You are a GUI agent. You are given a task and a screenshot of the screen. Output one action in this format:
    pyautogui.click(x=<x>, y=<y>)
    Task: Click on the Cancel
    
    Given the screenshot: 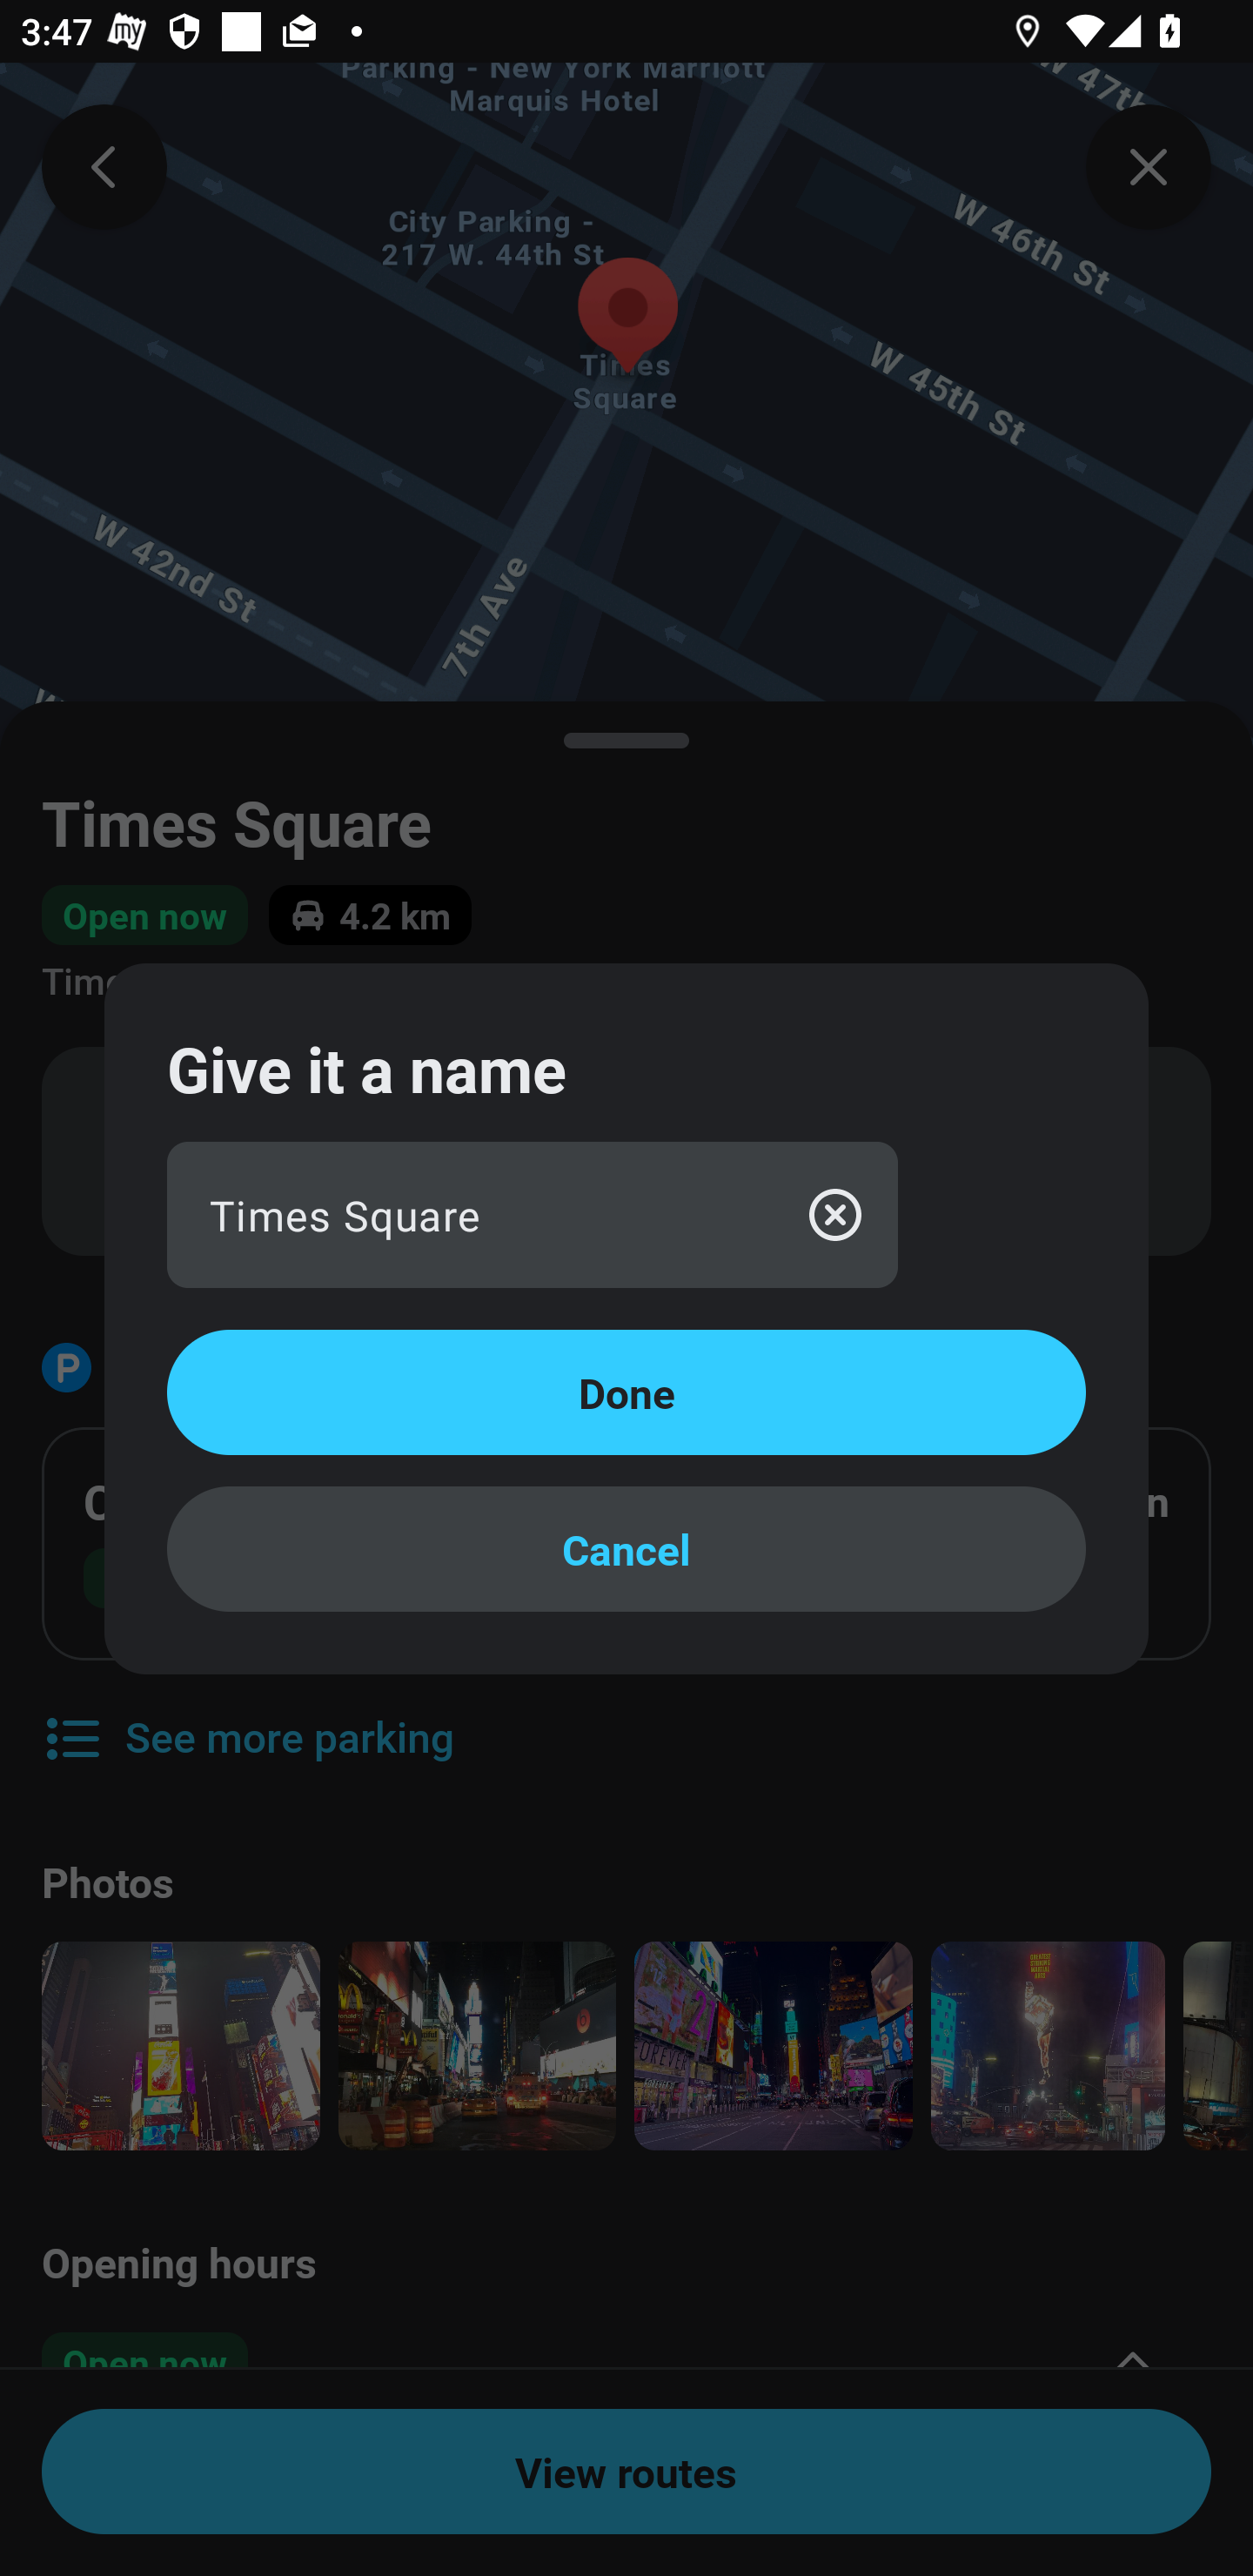 What is the action you would take?
    pyautogui.click(x=626, y=1549)
    